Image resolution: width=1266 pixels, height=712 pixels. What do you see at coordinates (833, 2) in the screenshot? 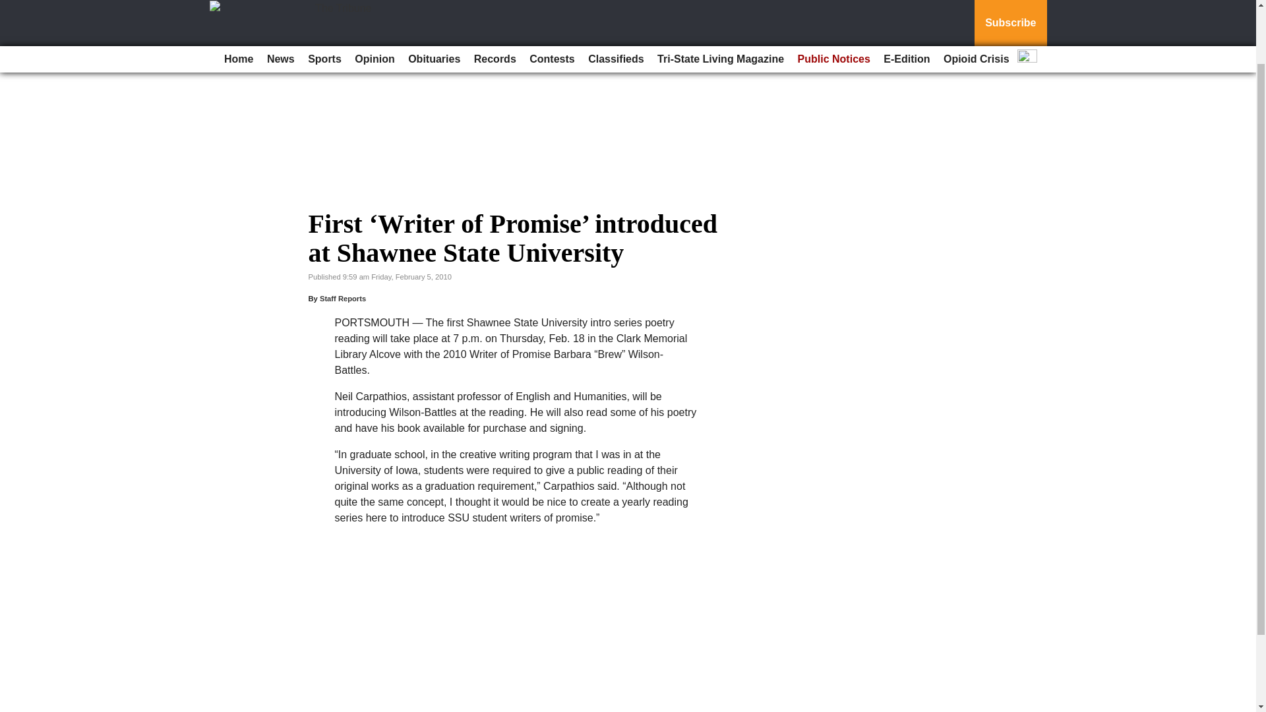
I see `Public Notices` at bounding box center [833, 2].